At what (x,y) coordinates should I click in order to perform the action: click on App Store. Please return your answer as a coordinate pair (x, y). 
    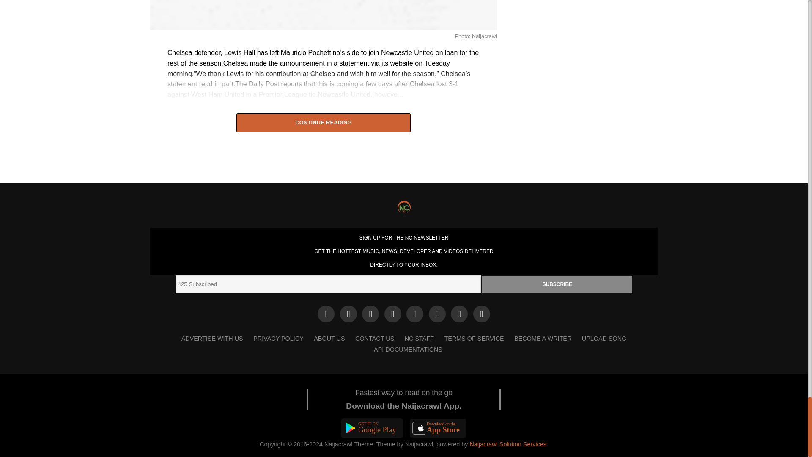
    Looking at the image, I should click on (438, 428).